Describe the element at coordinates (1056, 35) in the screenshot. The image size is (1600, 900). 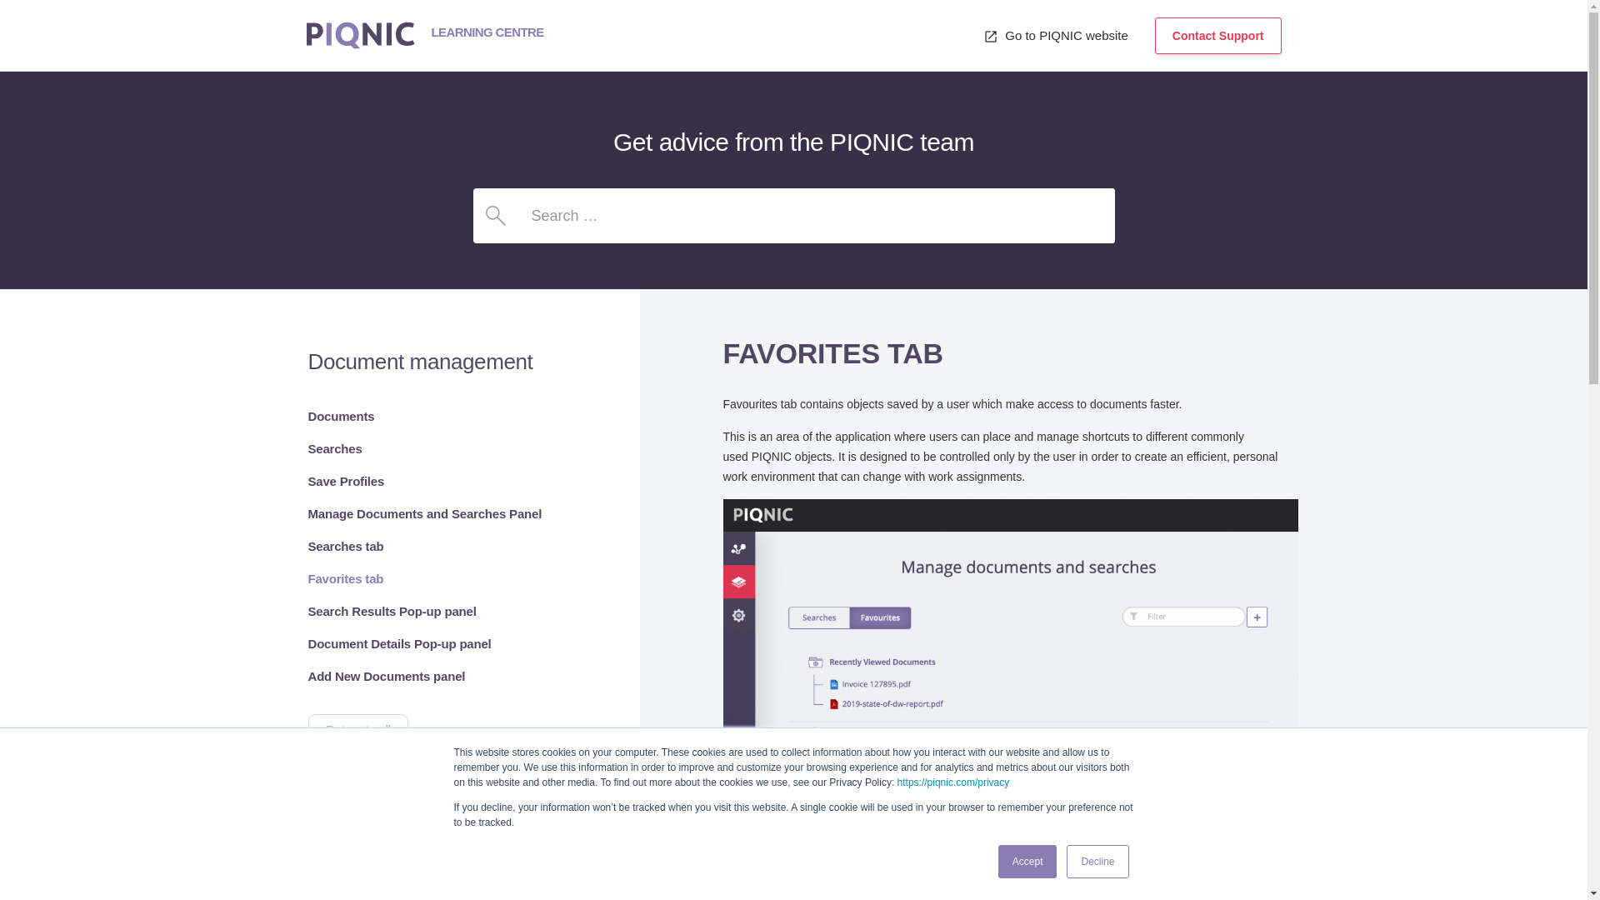
I see `Go to PIQNIC website` at that location.